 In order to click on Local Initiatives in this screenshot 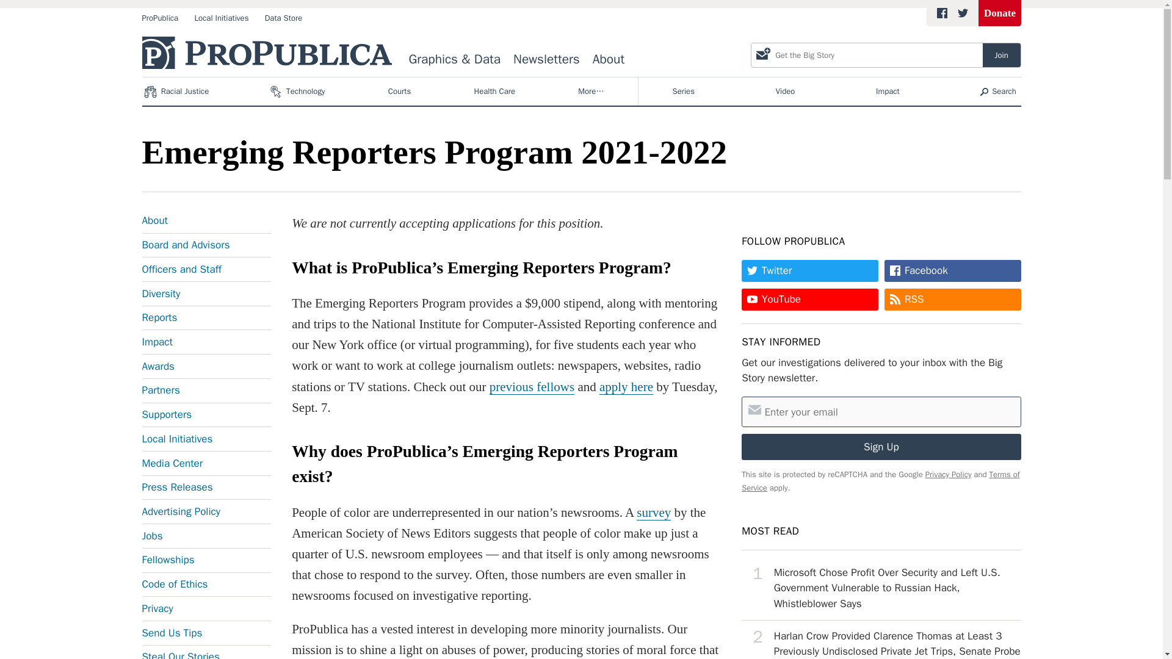, I will do `click(206, 439)`.